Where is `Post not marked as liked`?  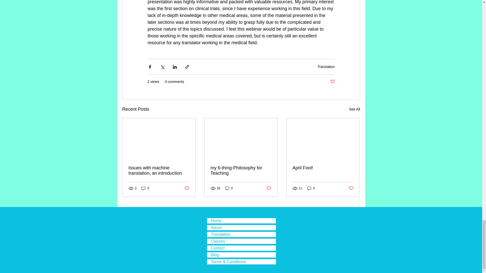
Post not marked as liked is located at coordinates (269, 189).